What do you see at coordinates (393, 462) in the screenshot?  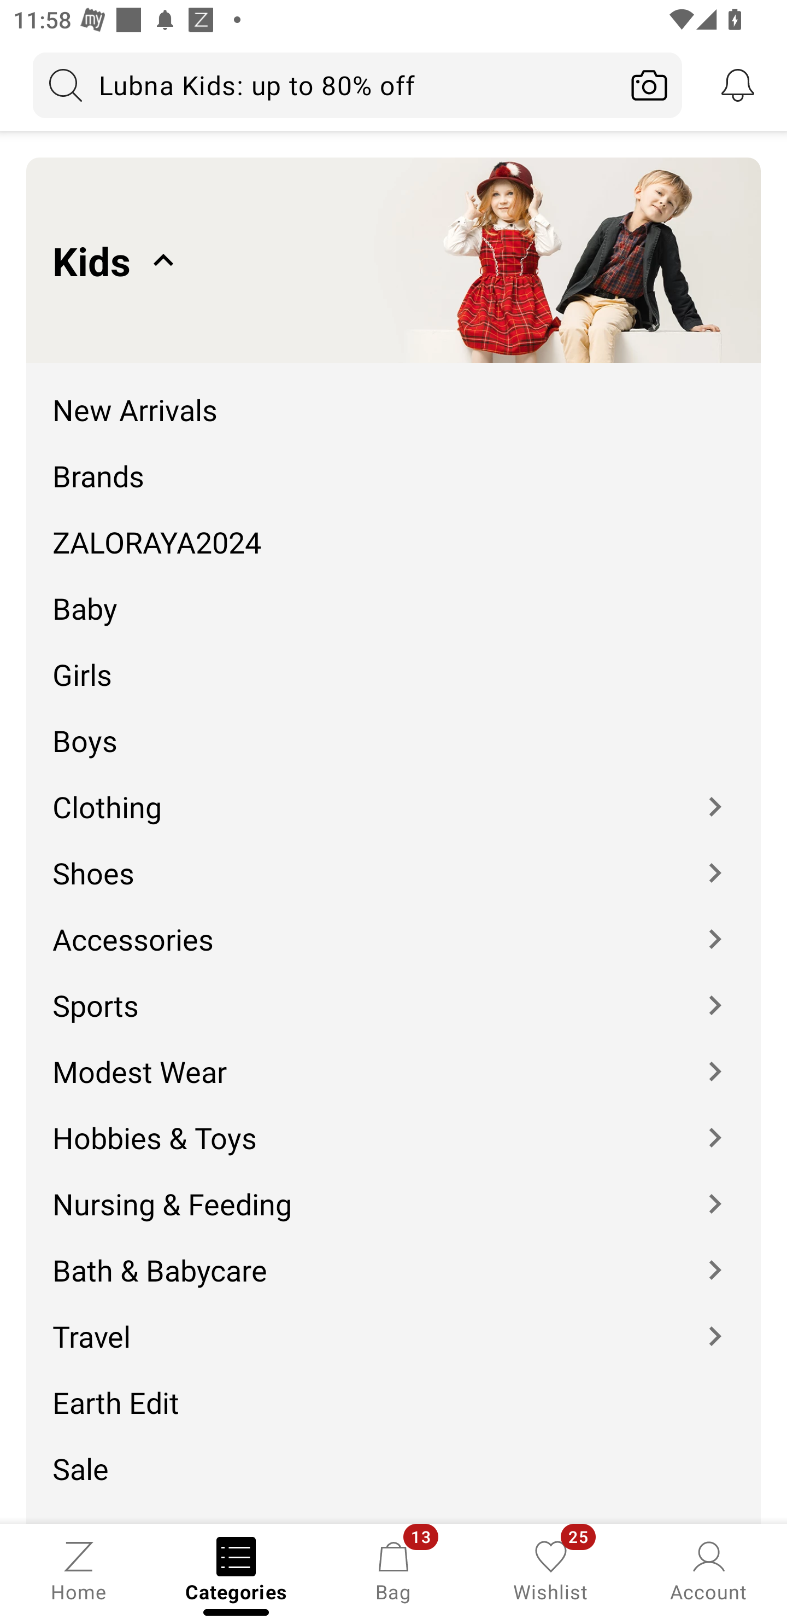 I see `Brands` at bounding box center [393, 462].